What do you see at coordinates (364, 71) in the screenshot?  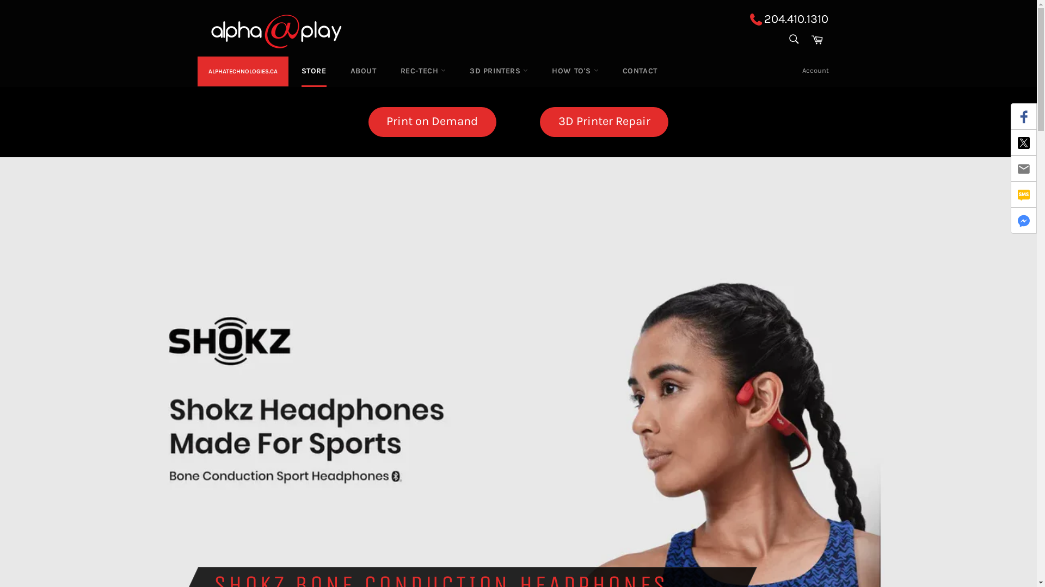 I see `ABOUT` at bounding box center [364, 71].